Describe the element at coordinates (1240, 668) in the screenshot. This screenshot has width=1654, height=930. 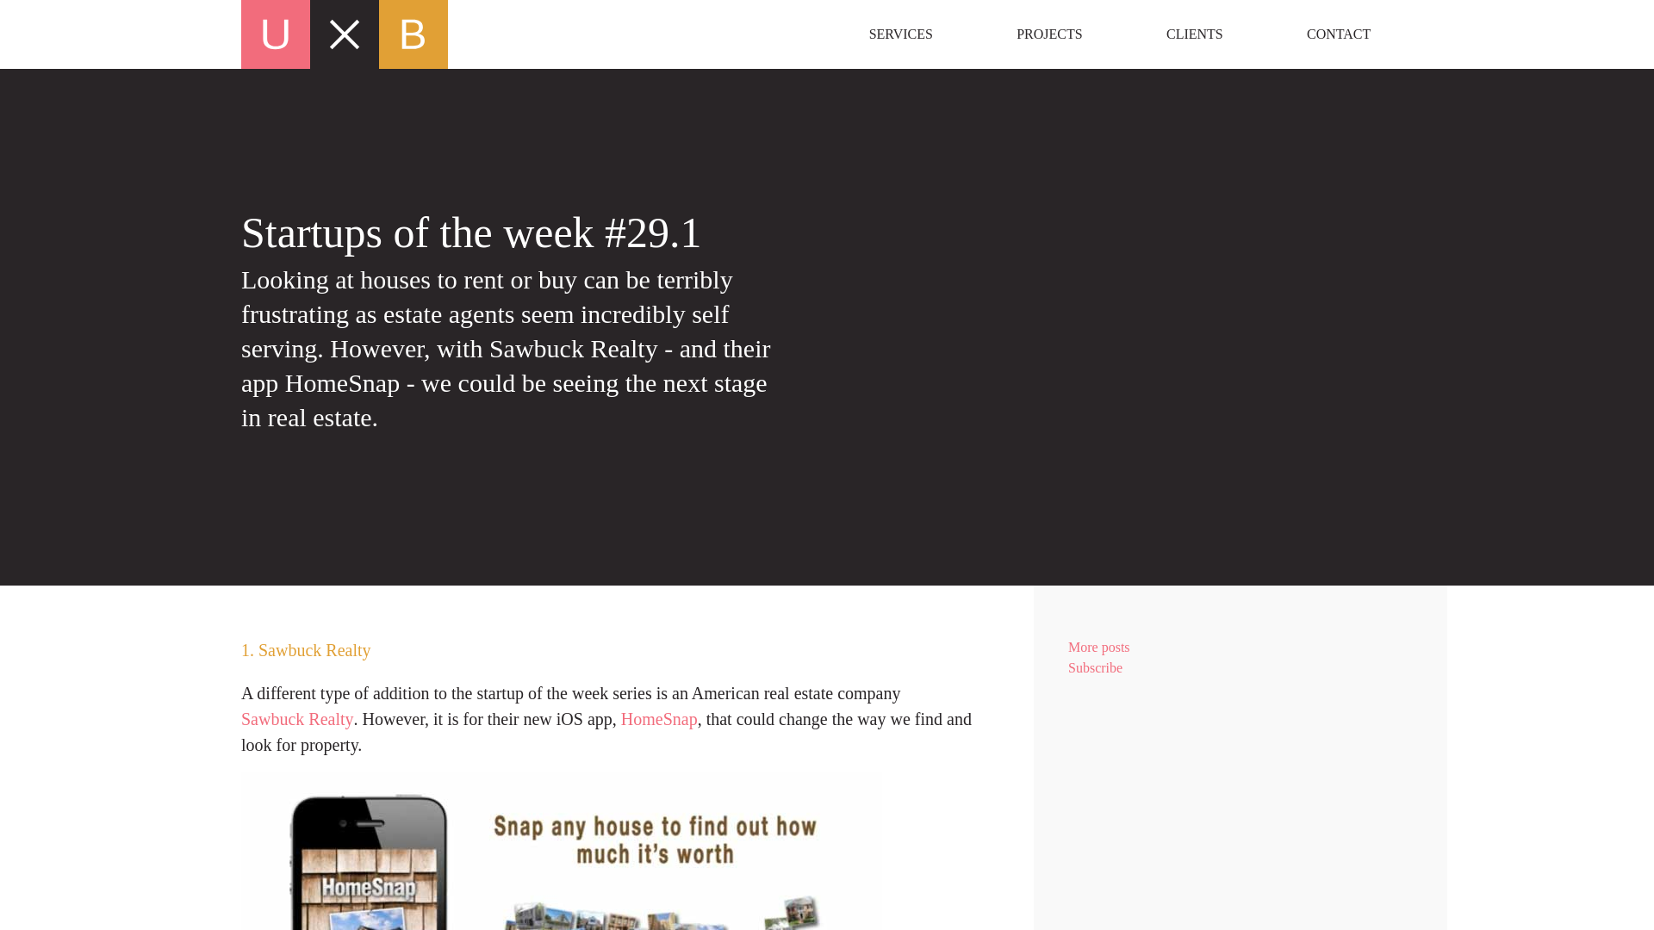
I see `Subscribe` at that location.